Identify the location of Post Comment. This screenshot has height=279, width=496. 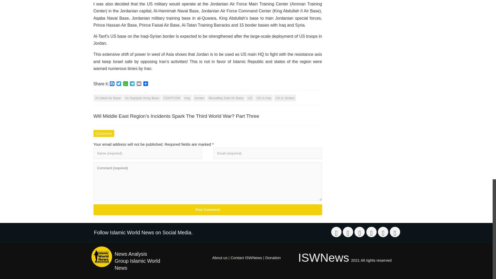
(208, 210).